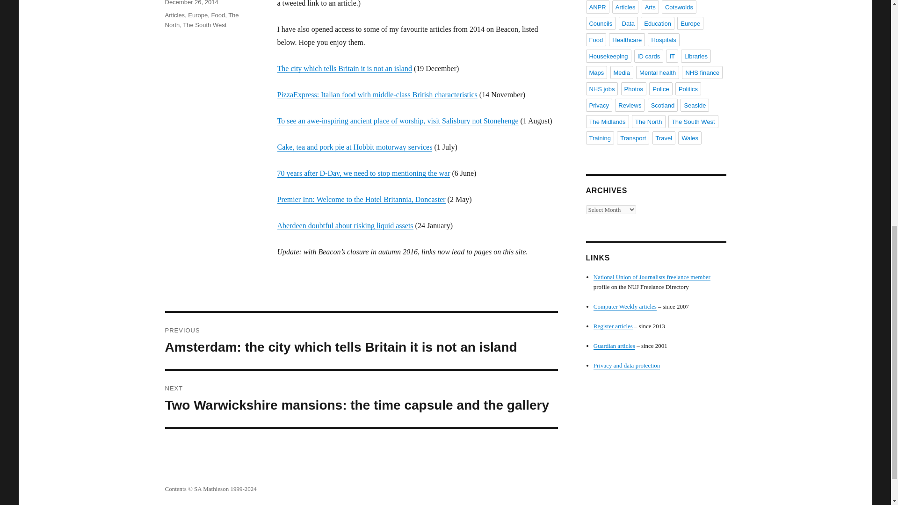 The height and width of the screenshot is (505, 898). I want to click on The city which tells Britain it is not an island, so click(344, 68).